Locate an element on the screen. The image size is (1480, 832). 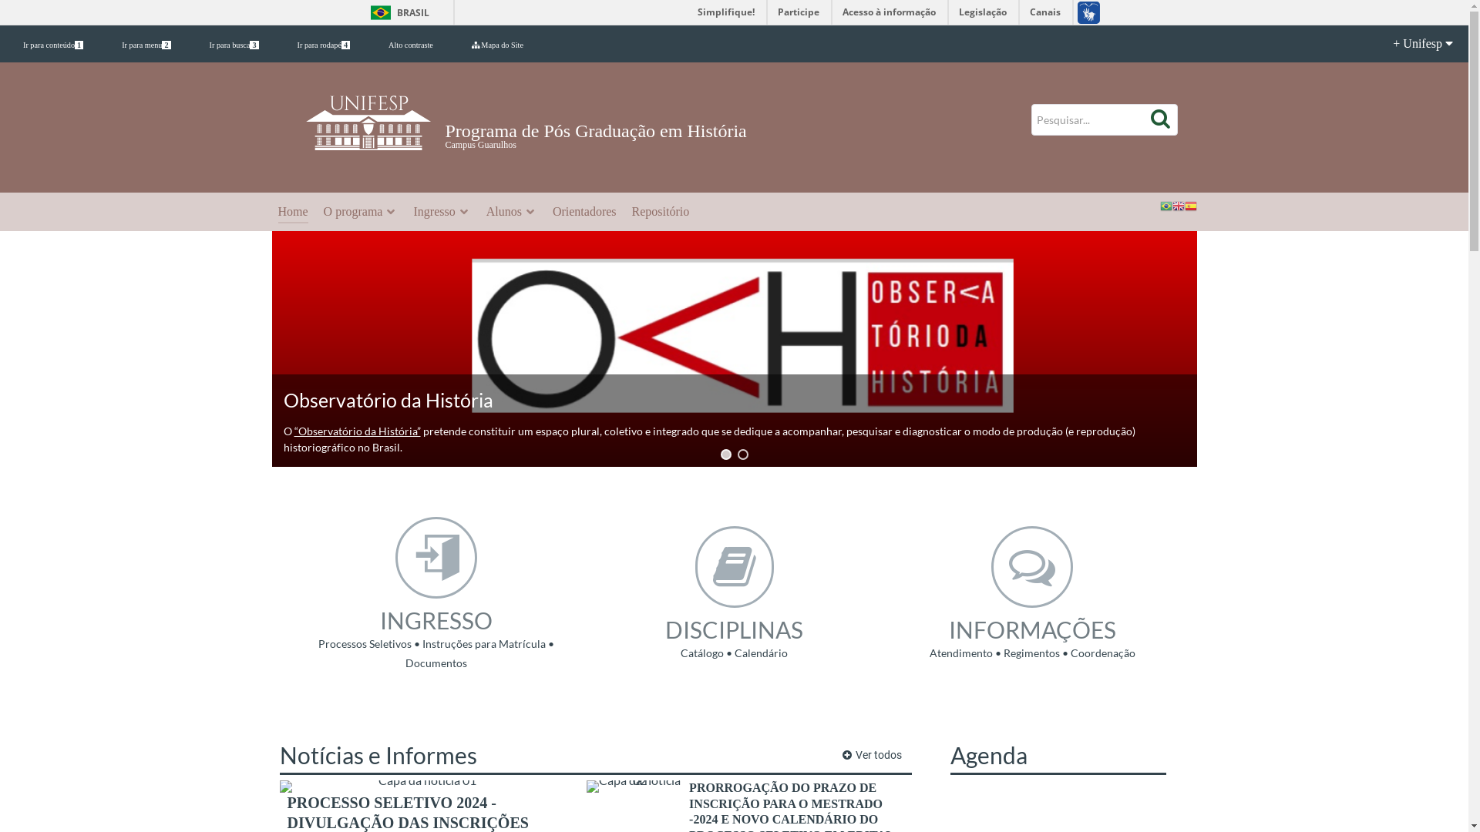
Ir para menu2 is located at coordinates (146, 45).